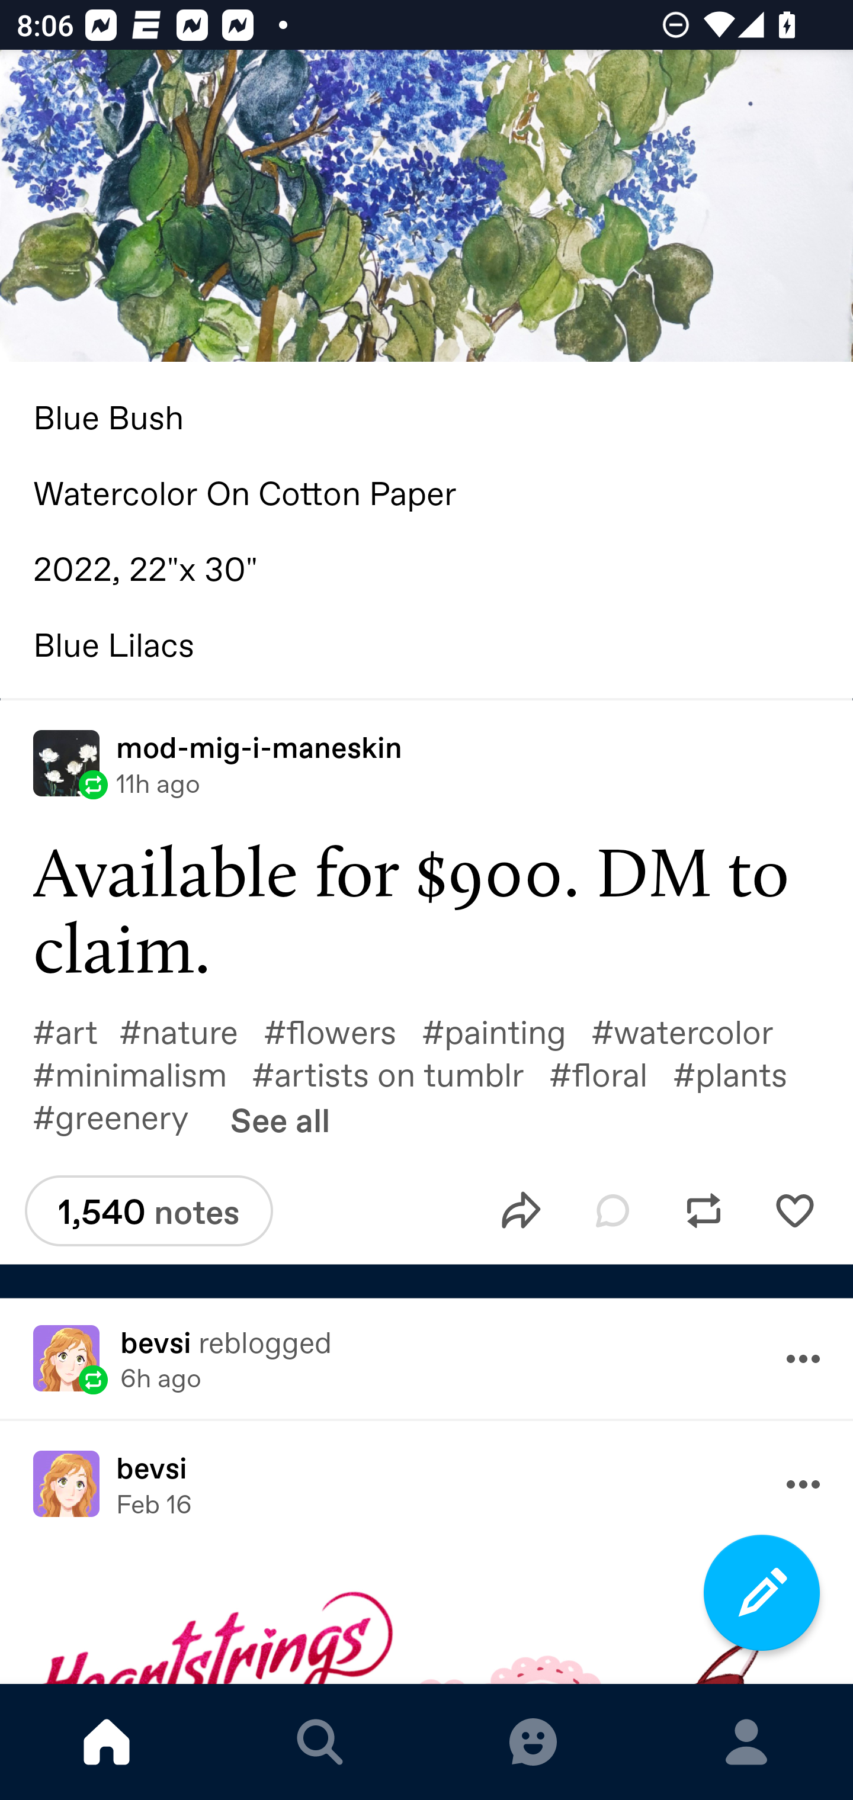 Image resolution: width=853 pixels, height=1800 pixels. I want to click on #plants, so click(742, 1073).